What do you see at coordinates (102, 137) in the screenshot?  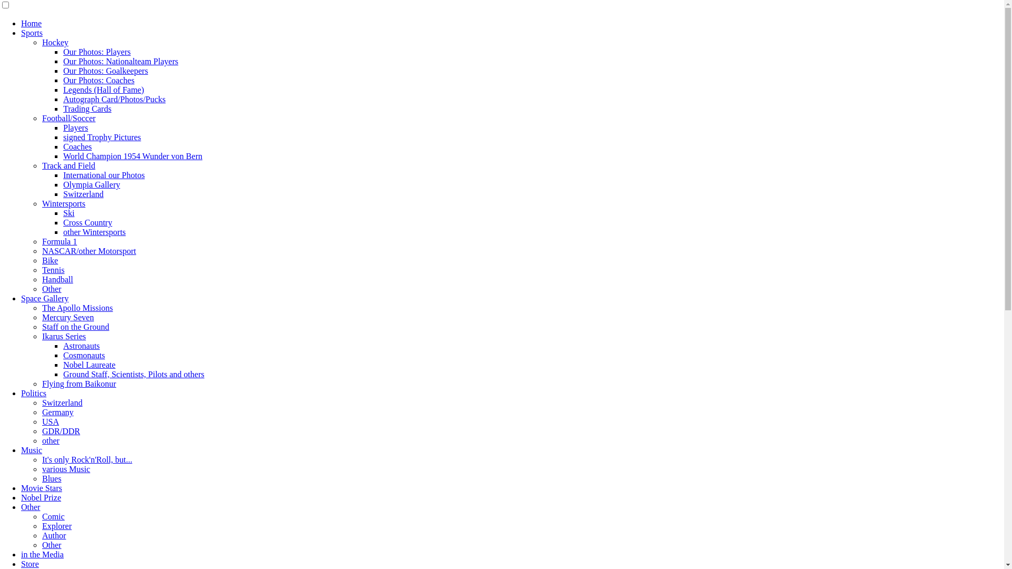 I see `signed Trophy Pictures` at bounding box center [102, 137].